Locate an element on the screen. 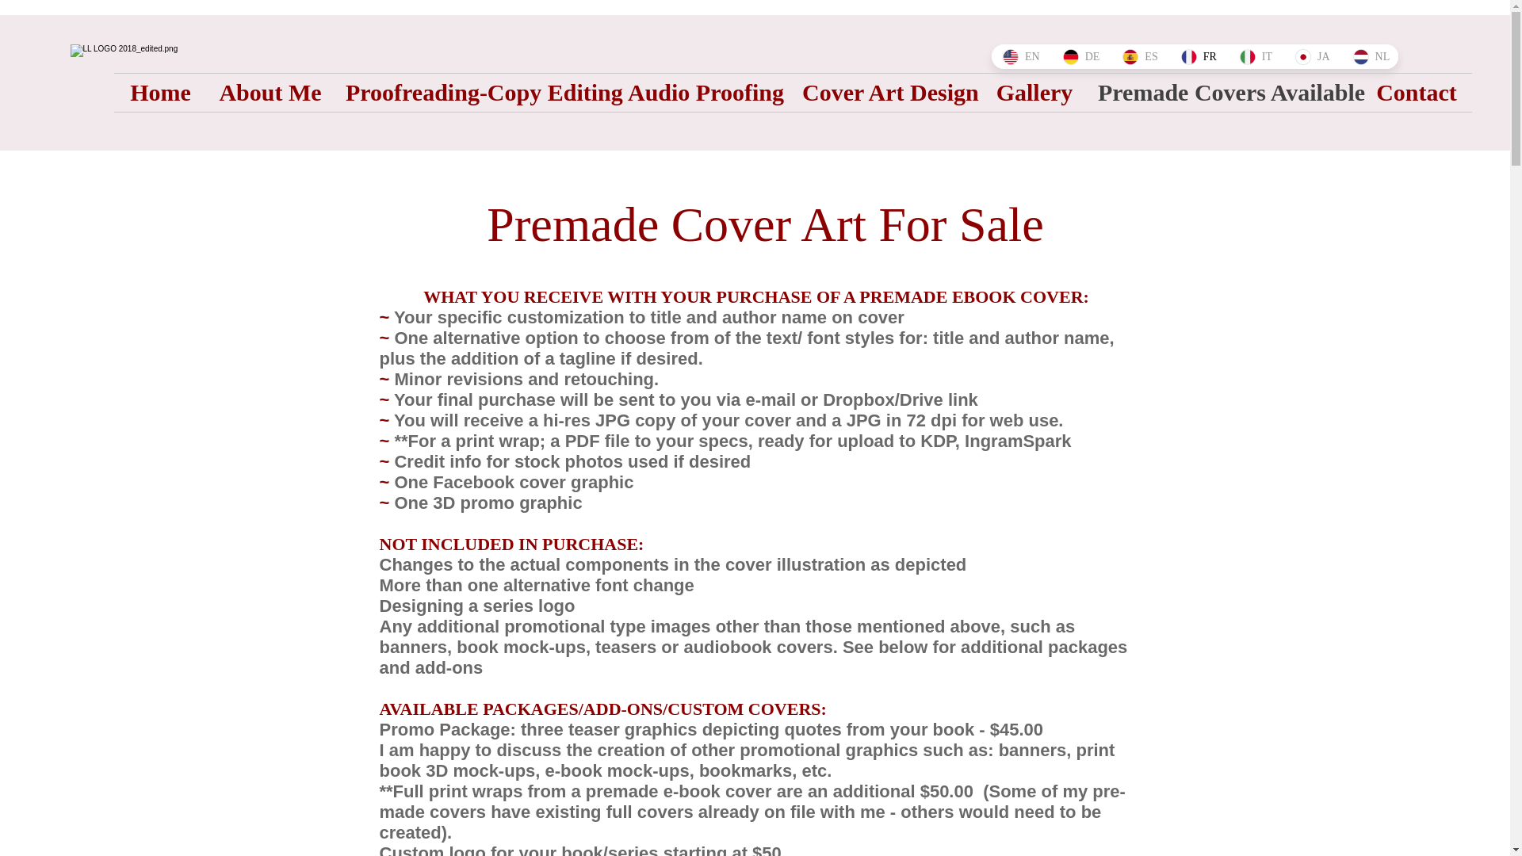 This screenshot has width=1522, height=856. ES is located at coordinates (1140, 57).